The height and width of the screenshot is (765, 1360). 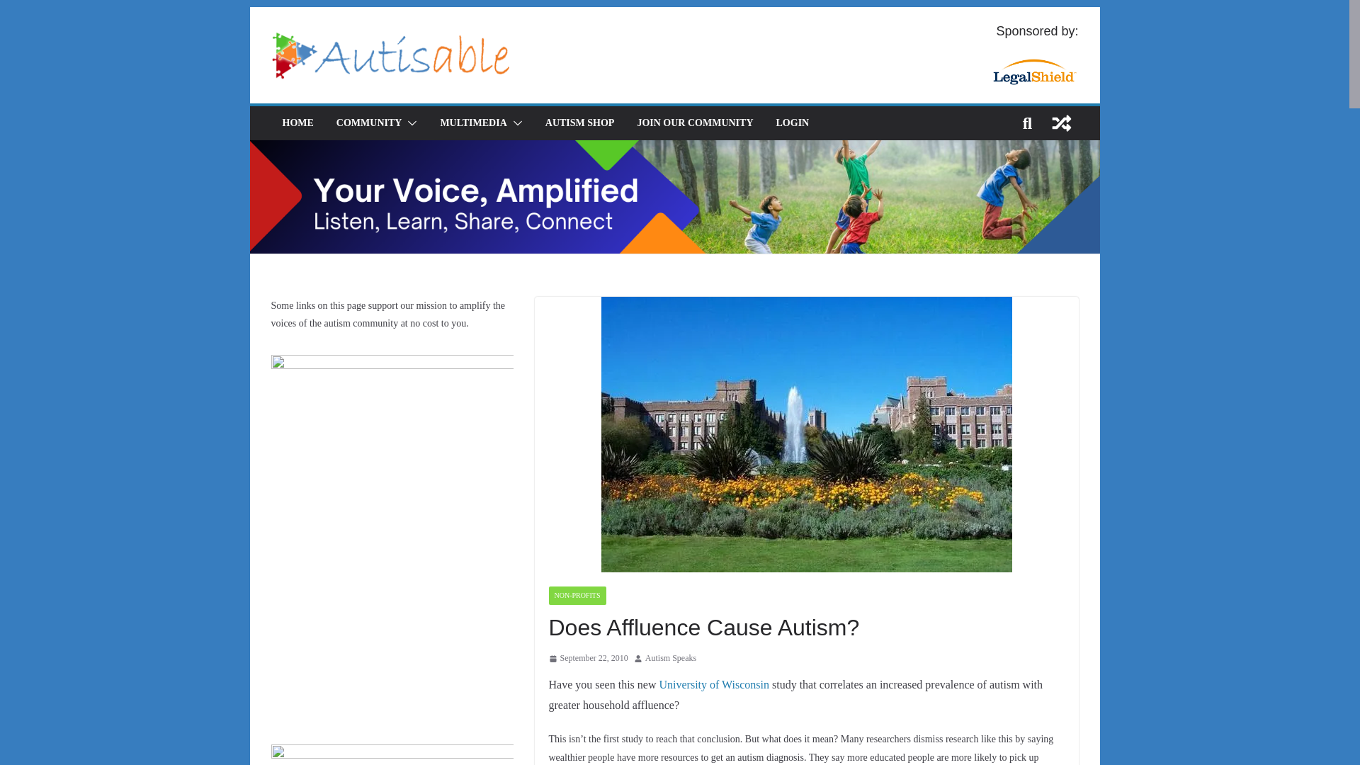 I want to click on NON-PROFITS, so click(x=577, y=596).